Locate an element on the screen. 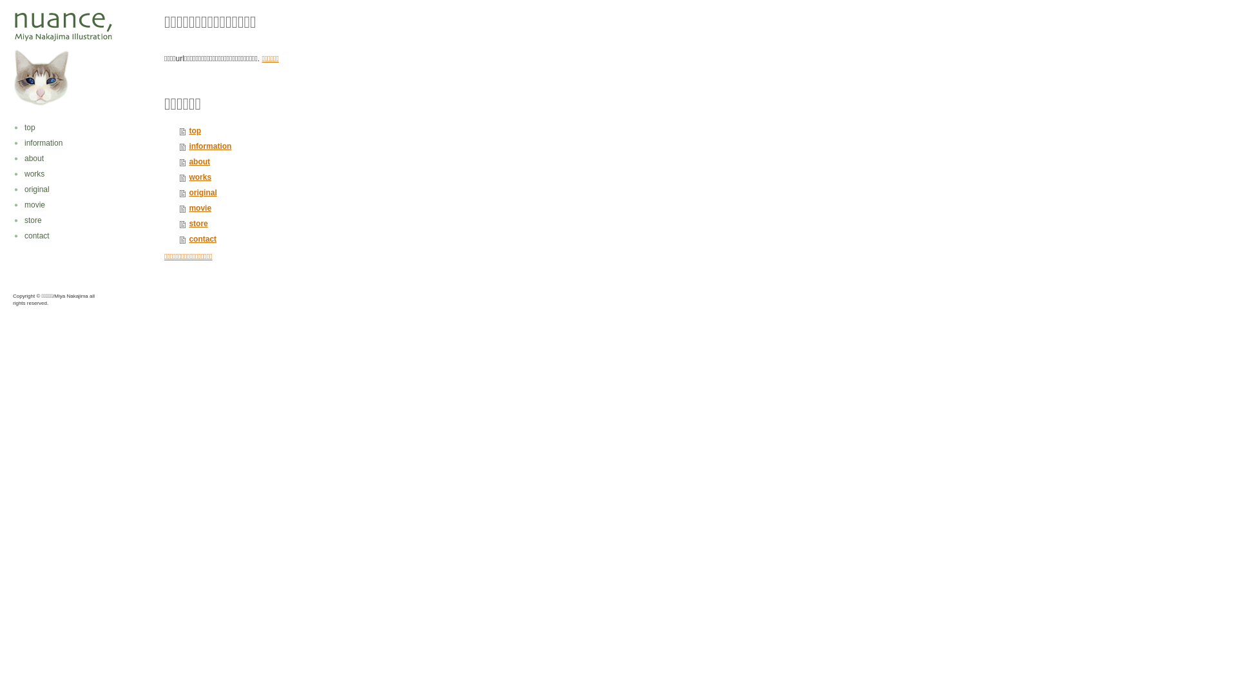 This screenshot has width=1237, height=696. information is located at coordinates (81, 143).